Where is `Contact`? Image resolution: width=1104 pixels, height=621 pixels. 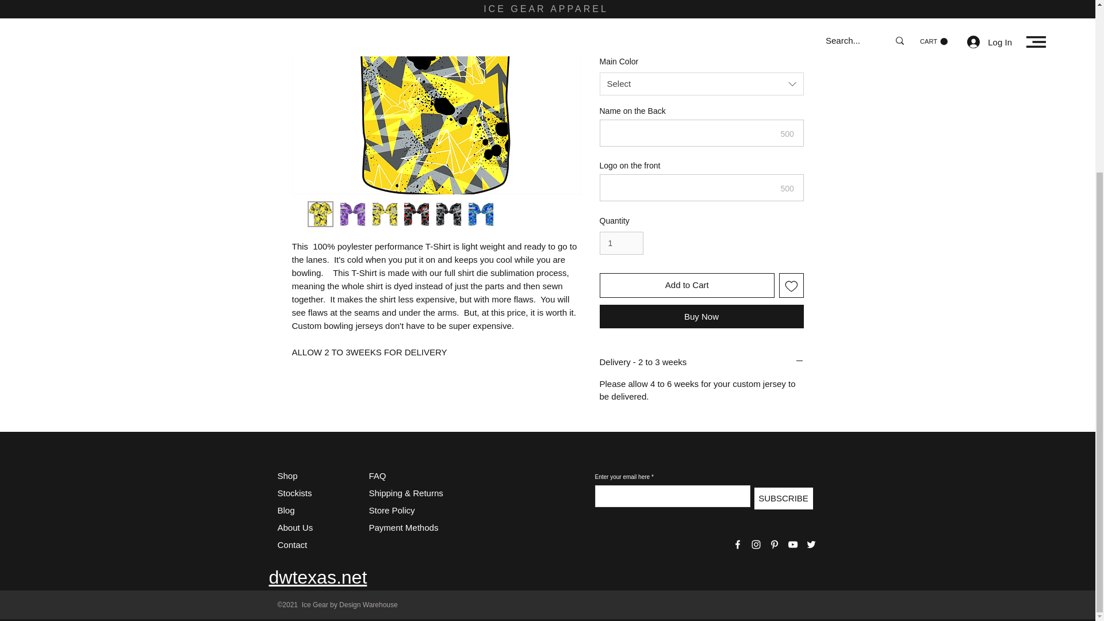 Contact is located at coordinates (292, 544).